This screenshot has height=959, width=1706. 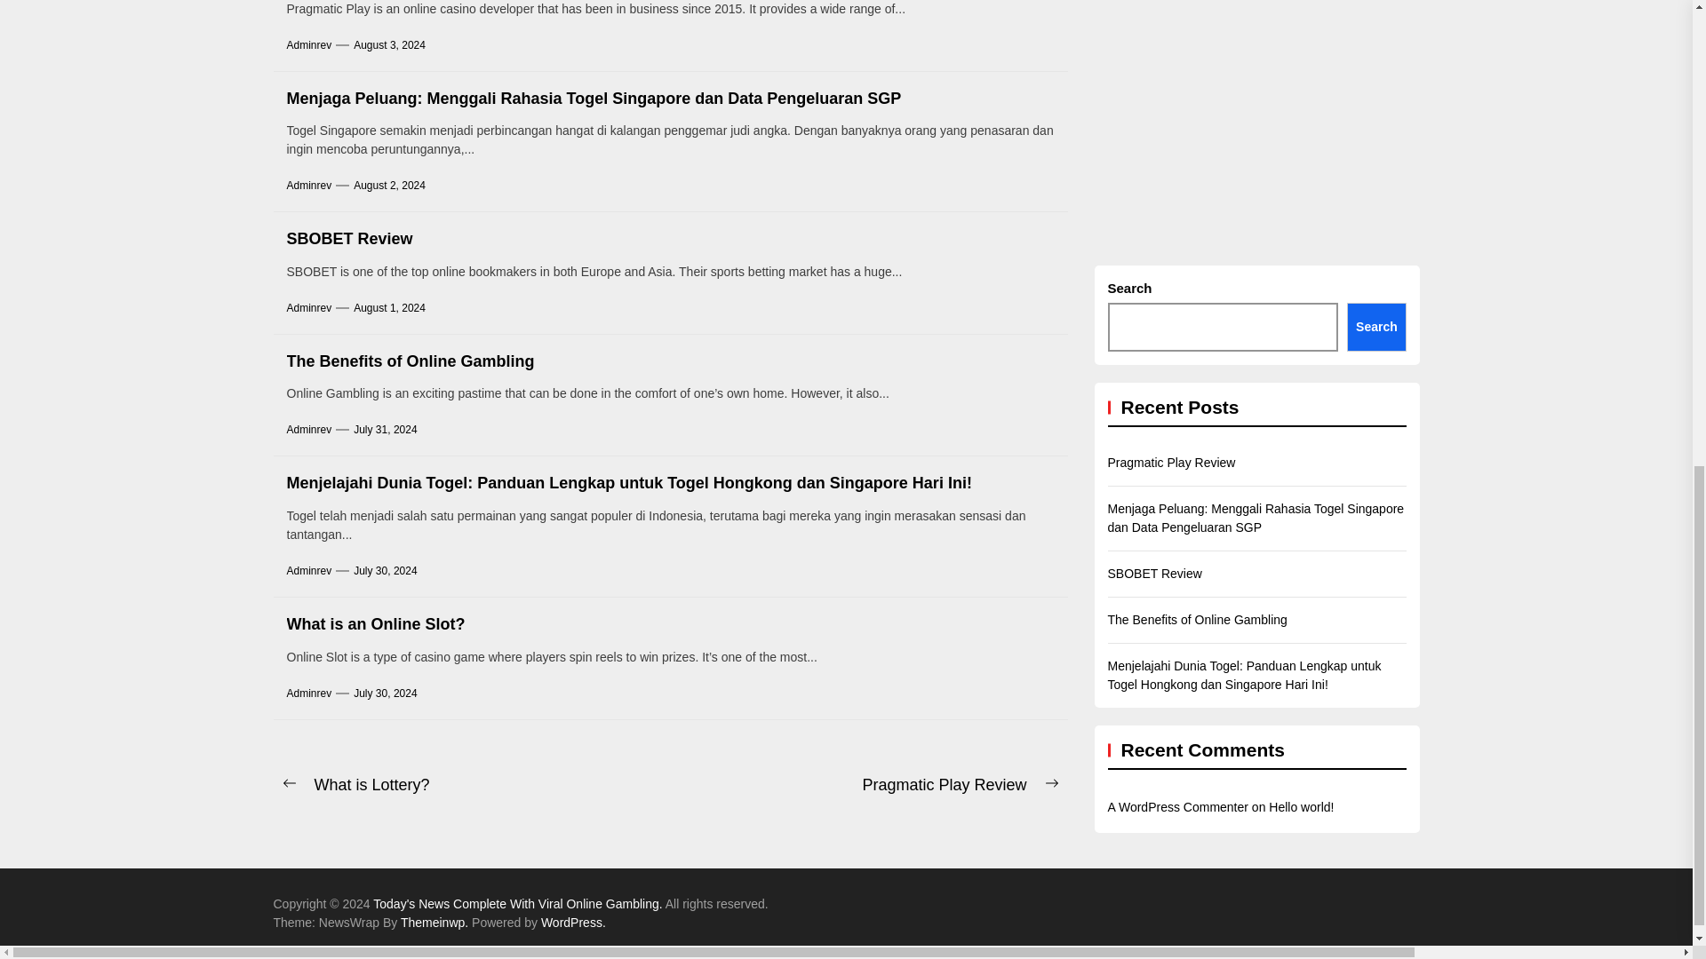 I want to click on November 2022, so click(x=1686, y=157).